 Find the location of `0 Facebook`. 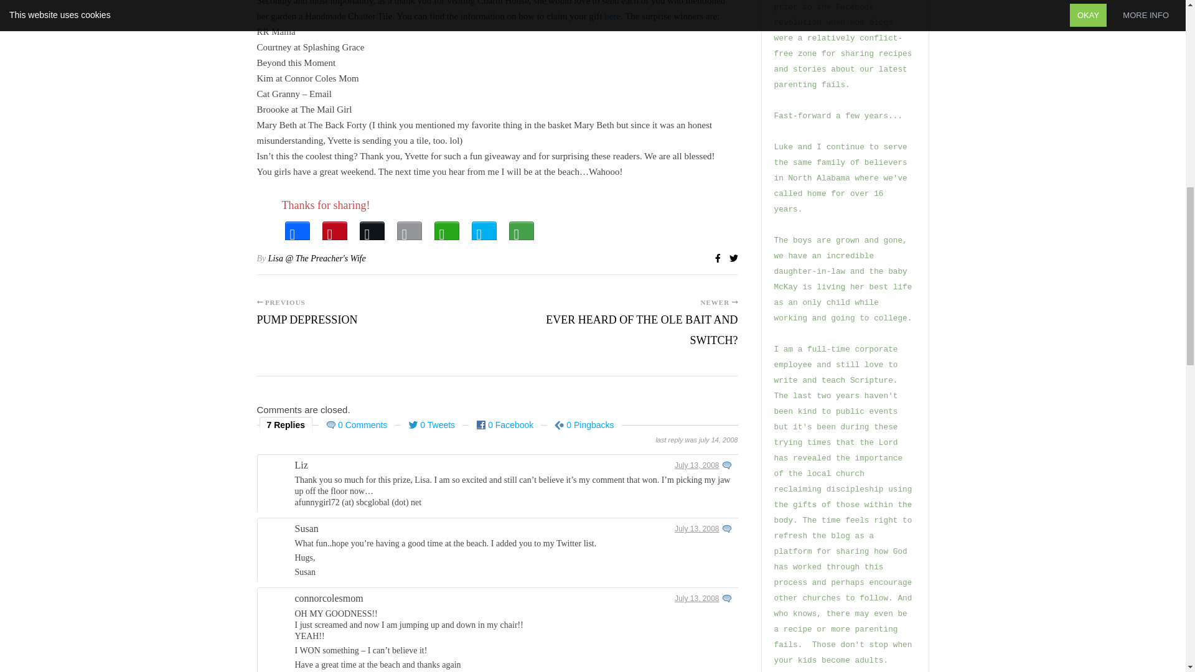

0 Facebook is located at coordinates (504, 424).